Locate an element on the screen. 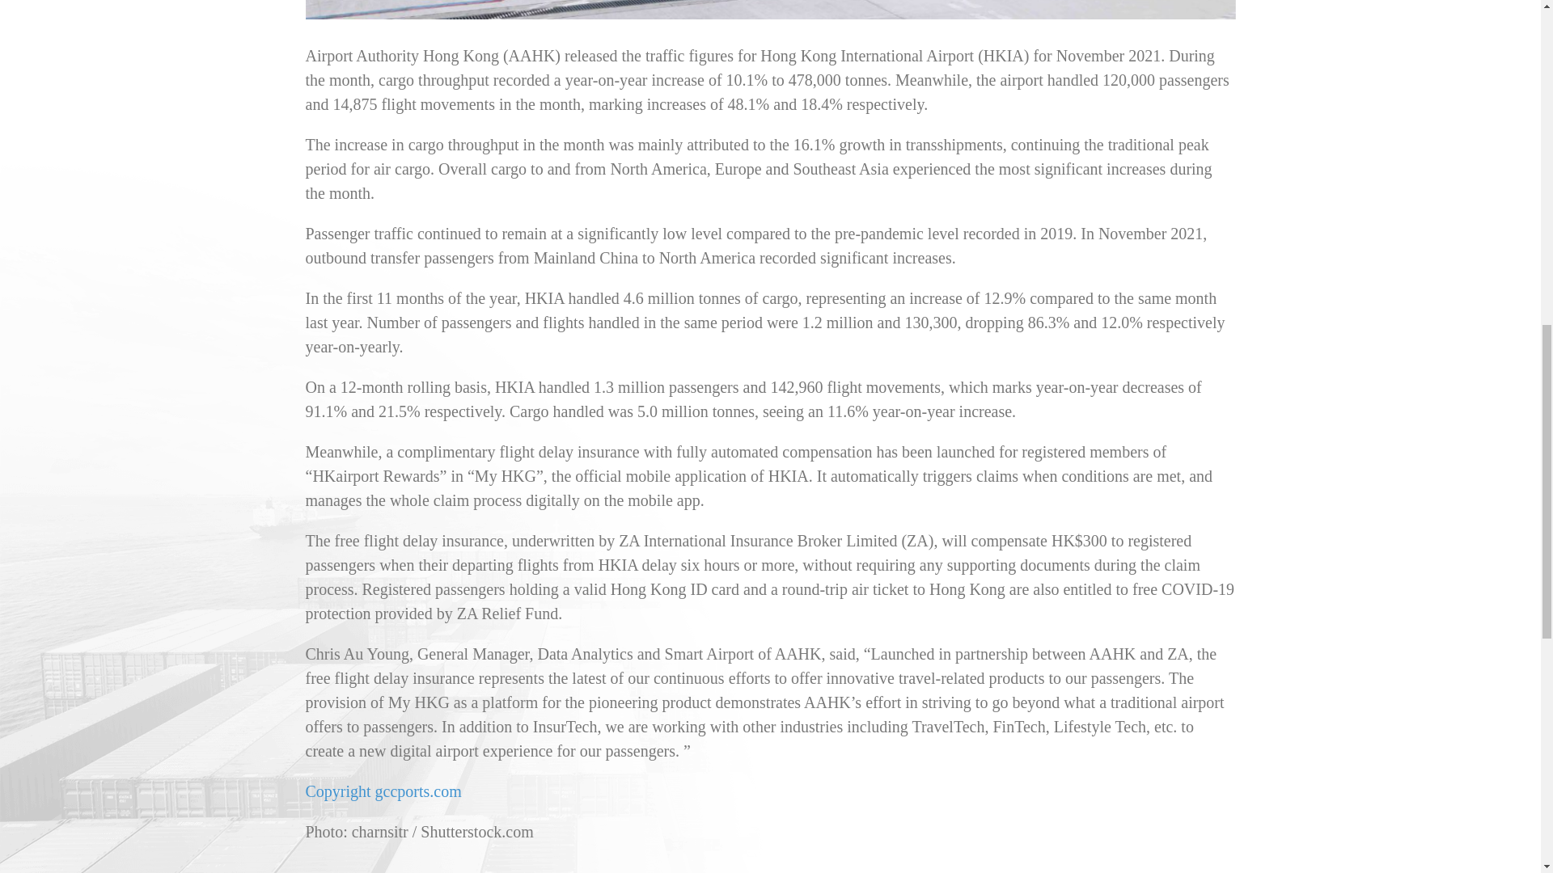 This screenshot has height=873, width=1553. Copyright gccports.com is located at coordinates (383, 791).